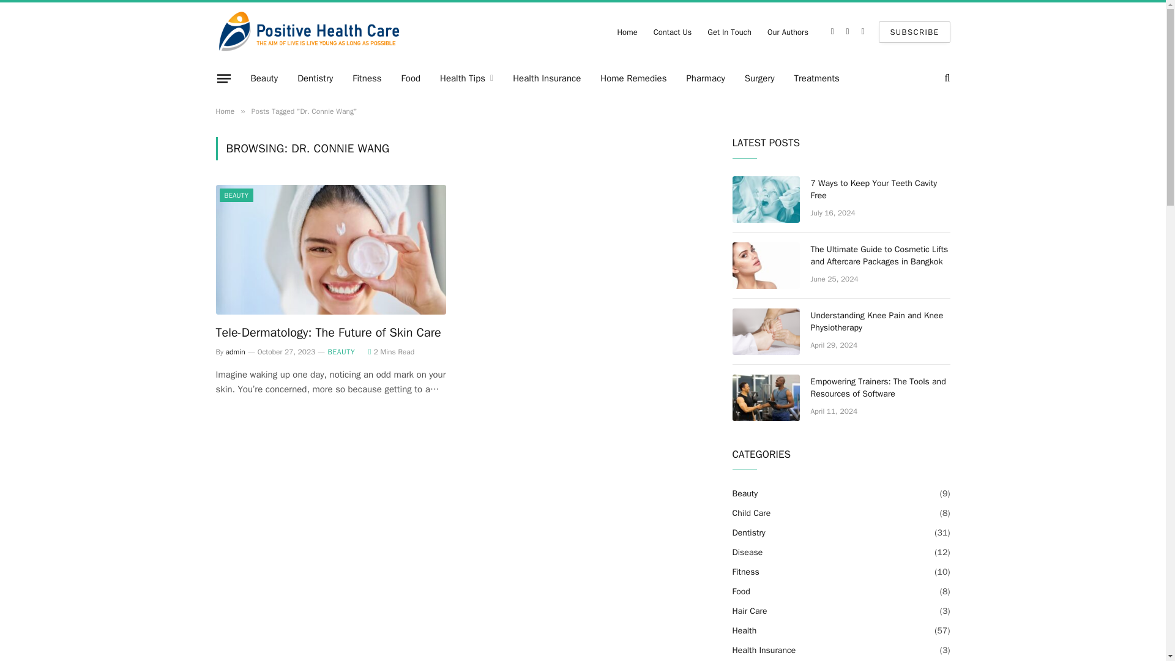 The height and width of the screenshot is (661, 1175). What do you see at coordinates (264, 78) in the screenshot?
I see `Beauty` at bounding box center [264, 78].